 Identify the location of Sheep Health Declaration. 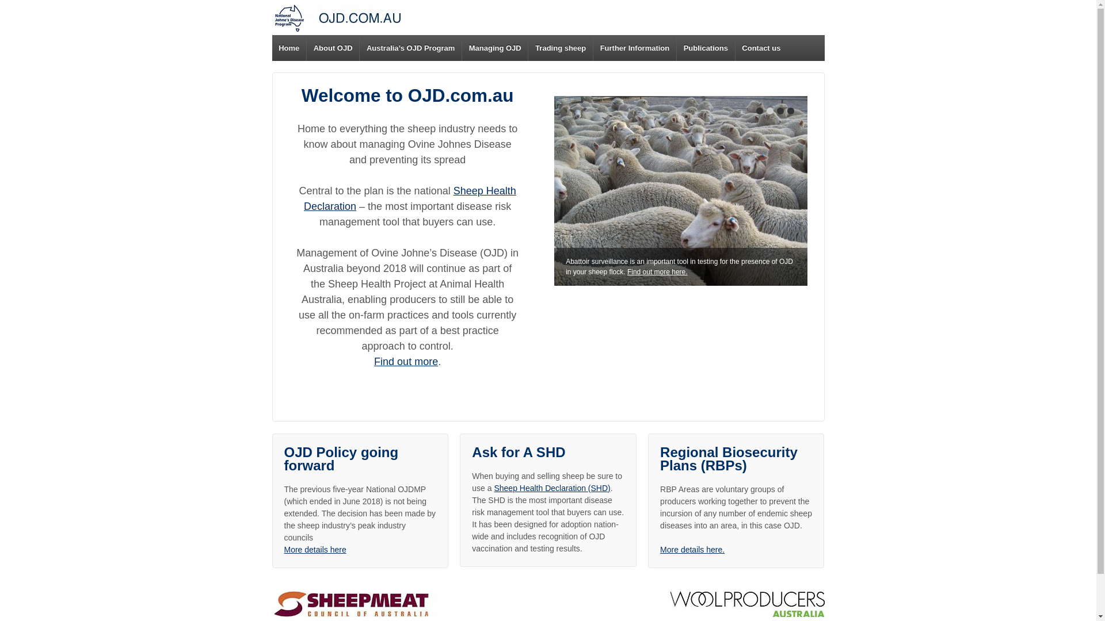
(410, 199).